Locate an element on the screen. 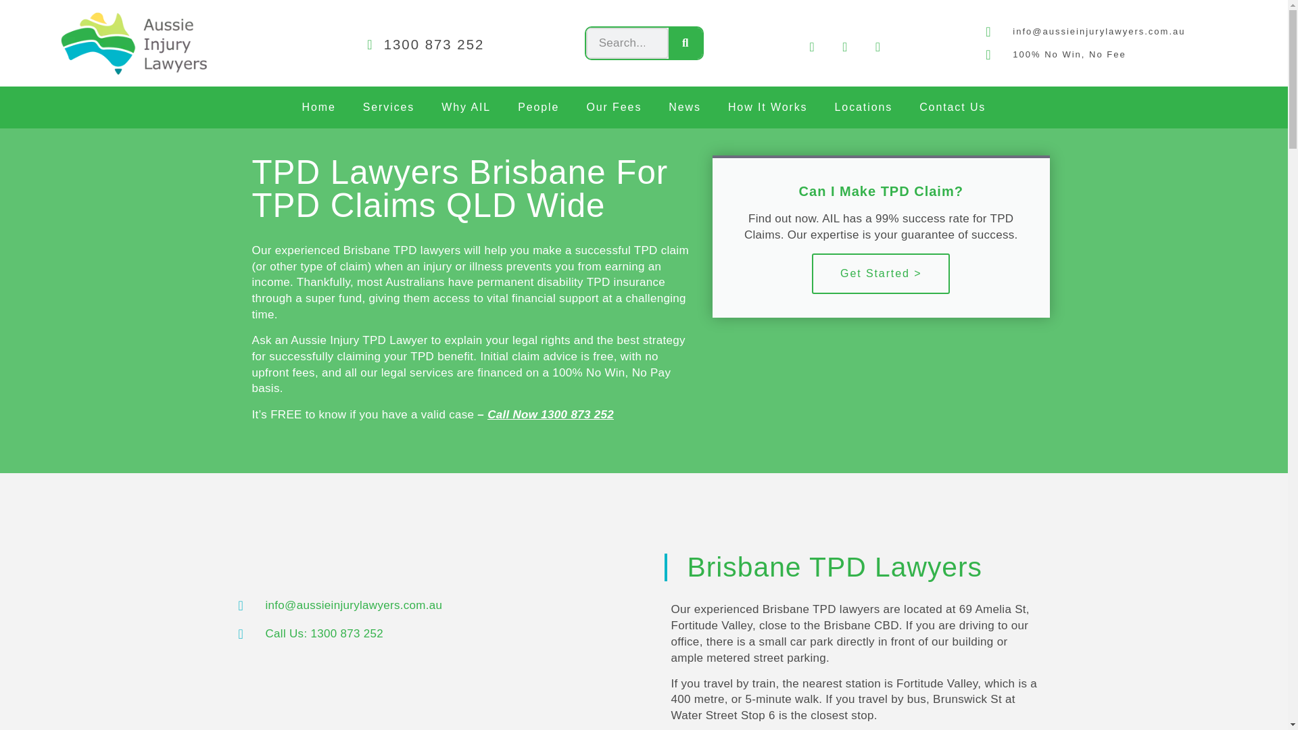 This screenshot has height=730, width=1298. Services is located at coordinates (388, 107).